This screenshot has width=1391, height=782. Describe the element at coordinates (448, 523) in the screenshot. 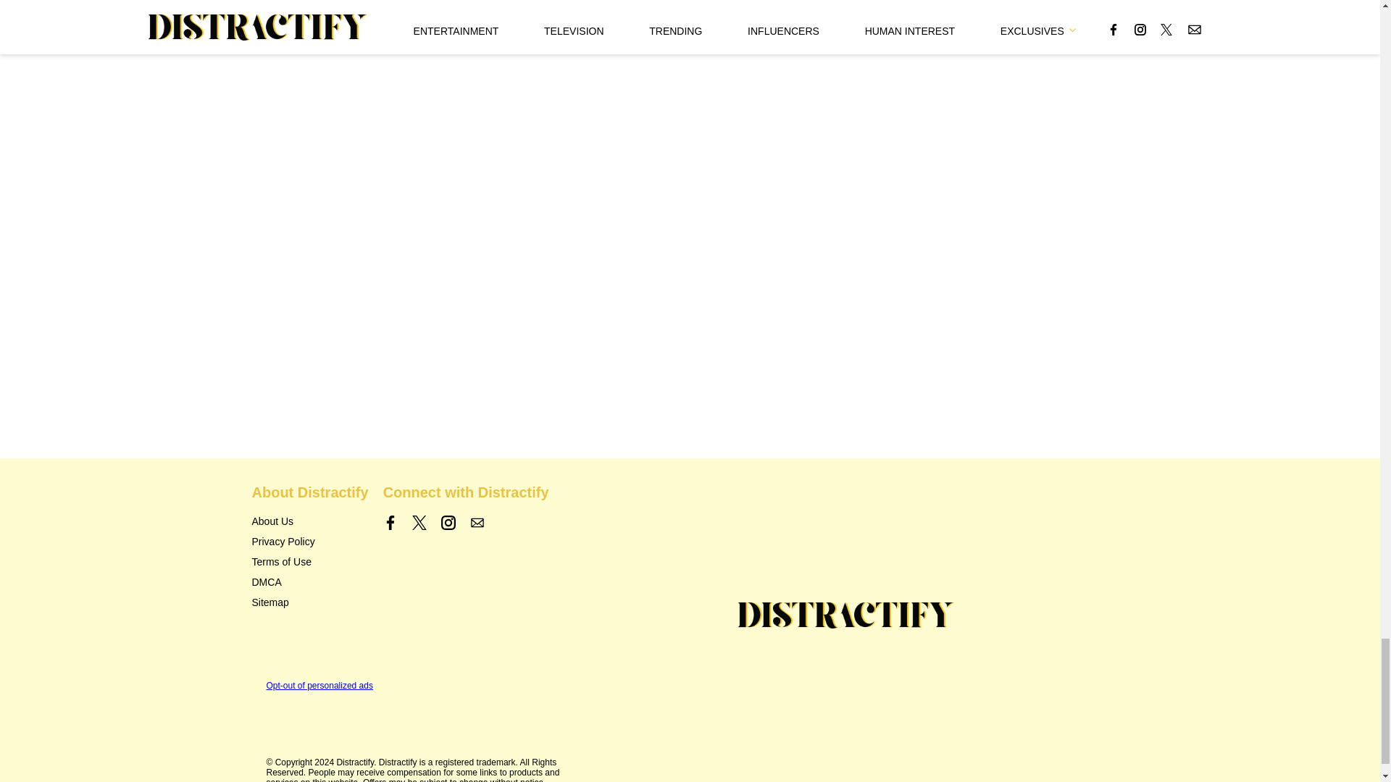

I see `Link to Instagram` at that location.